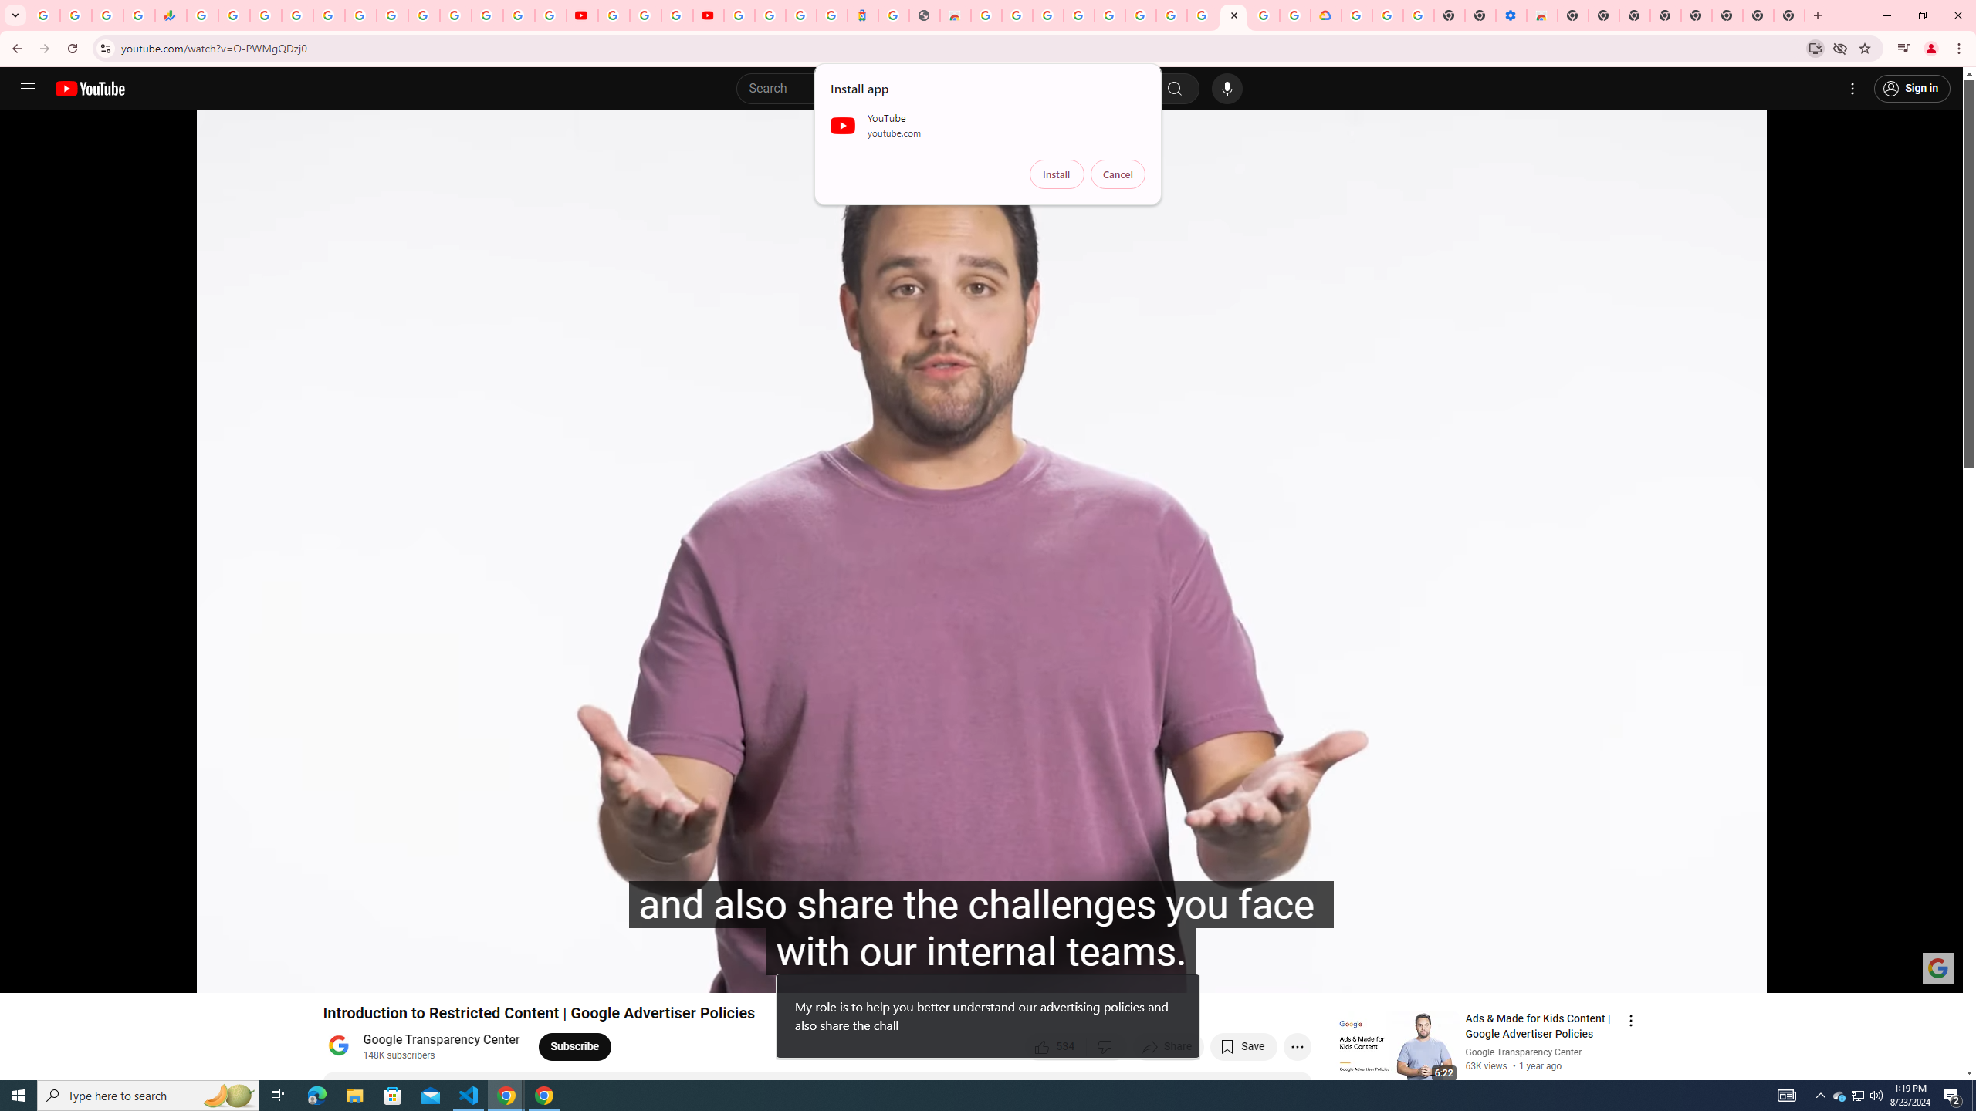 The height and width of the screenshot is (1111, 1976). I want to click on Seek slider, so click(982, 954).